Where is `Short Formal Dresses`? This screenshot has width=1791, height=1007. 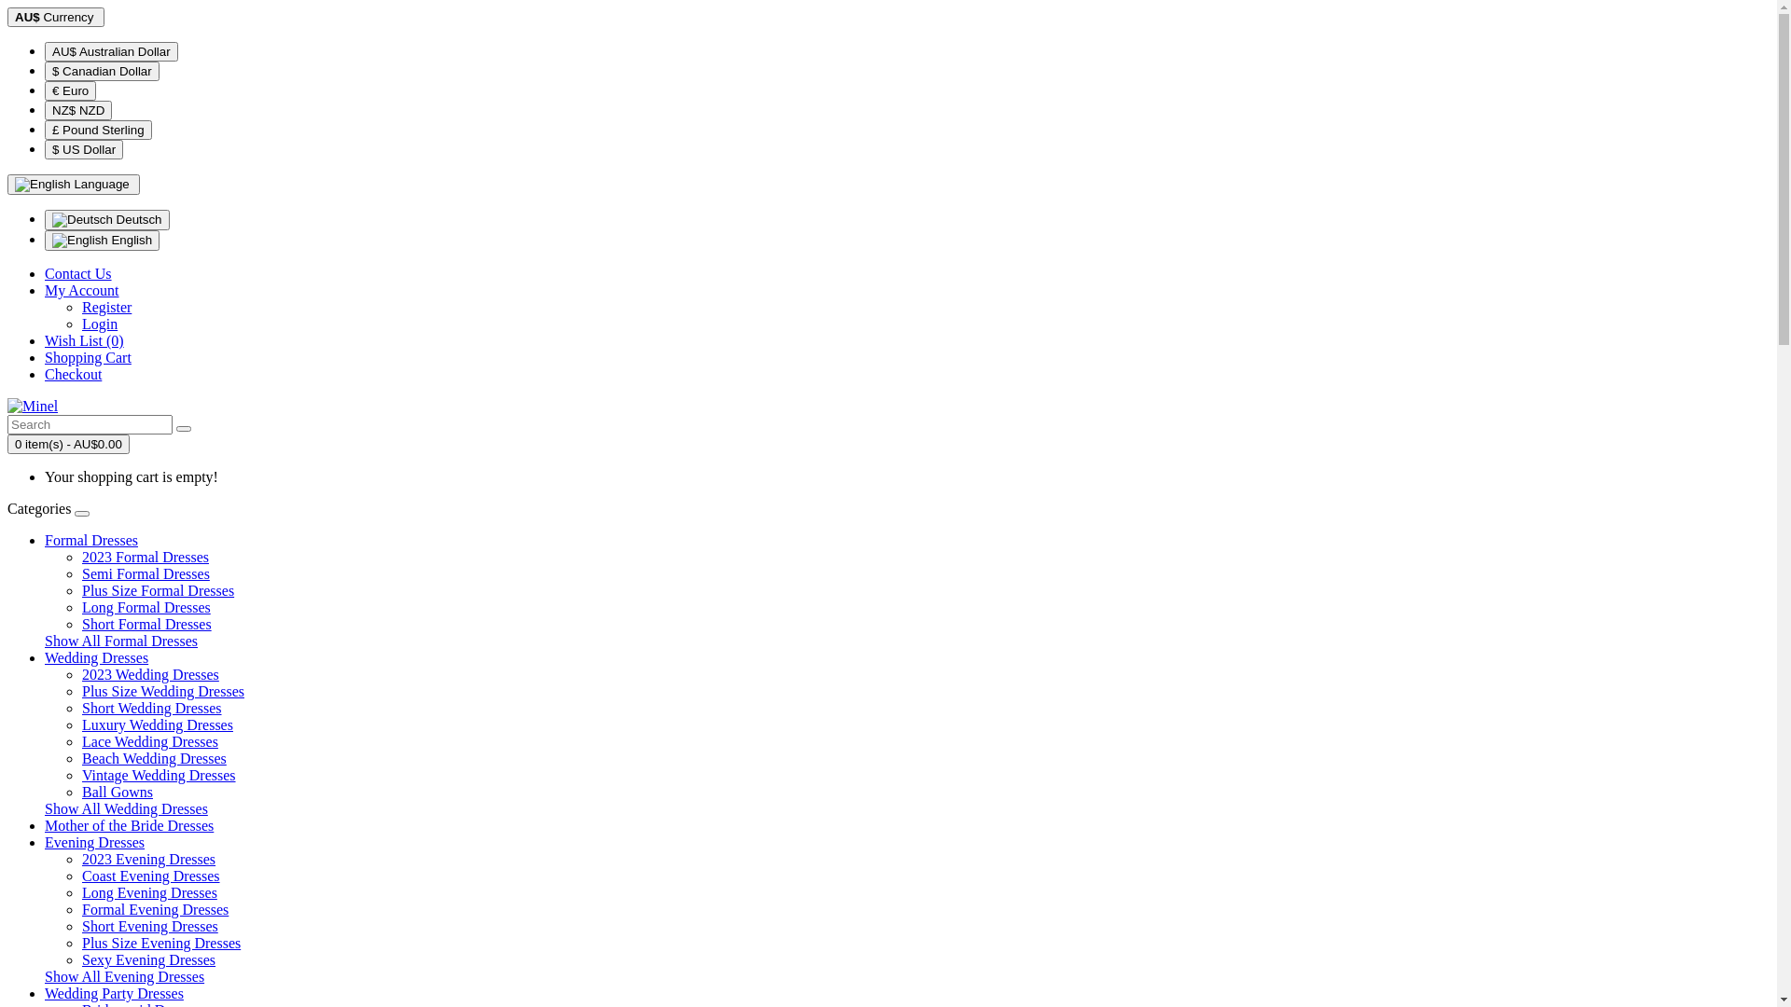 Short Formal Dresses is located at coordinates (147, 625).